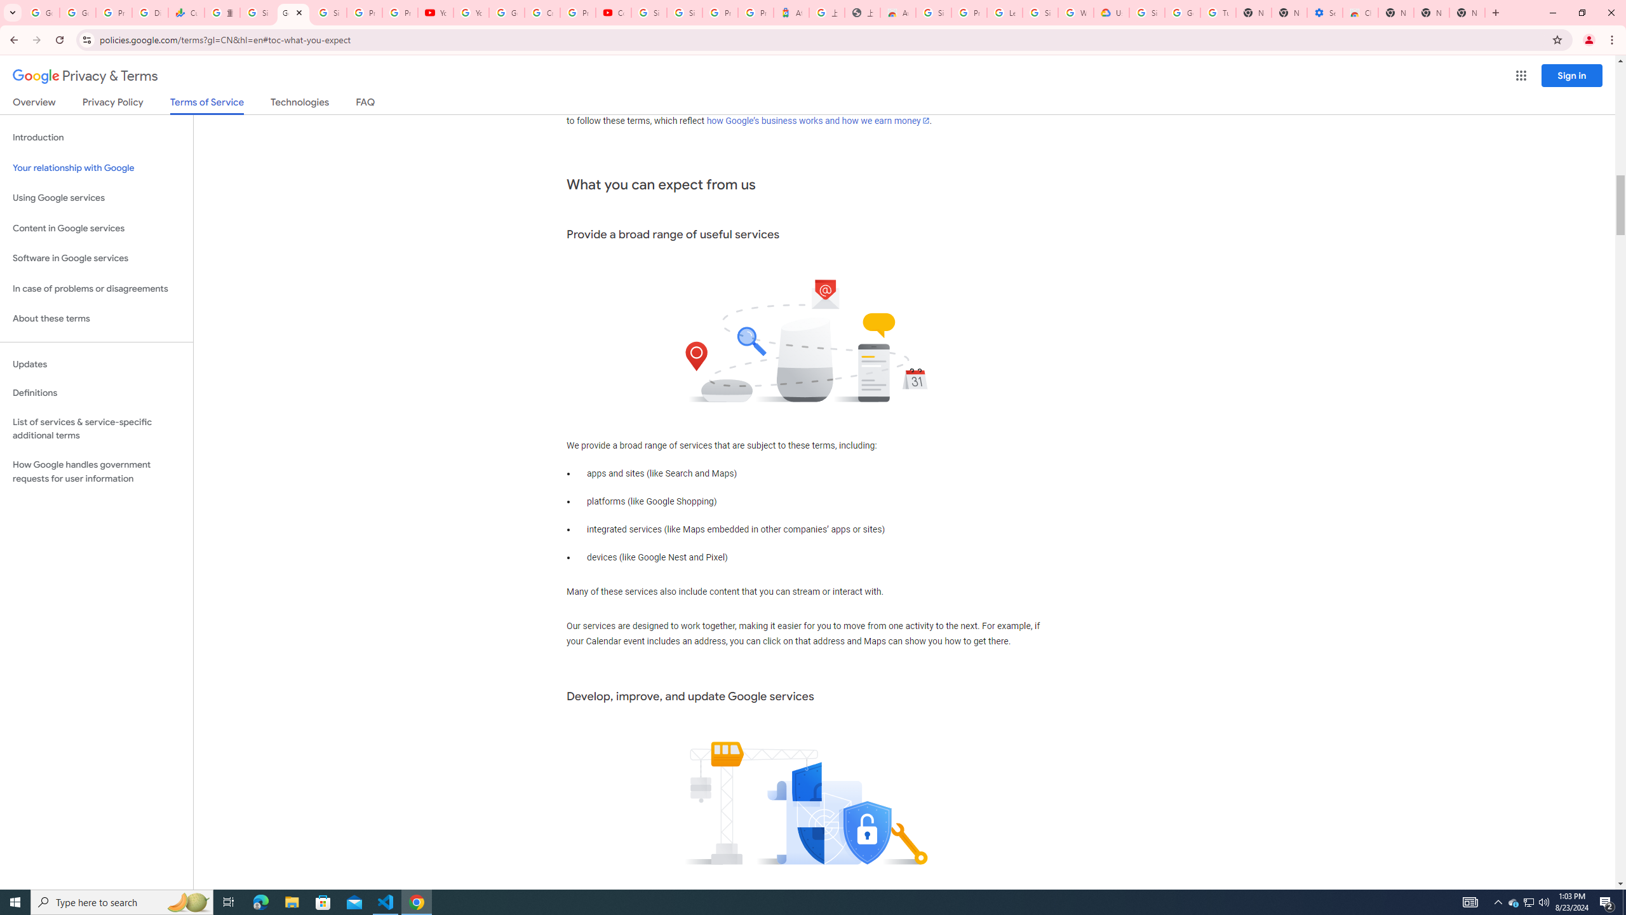 Image resolution: width=1626 pixels, height=915 pixels. I want to click on Sign in, so click(1572, 75).